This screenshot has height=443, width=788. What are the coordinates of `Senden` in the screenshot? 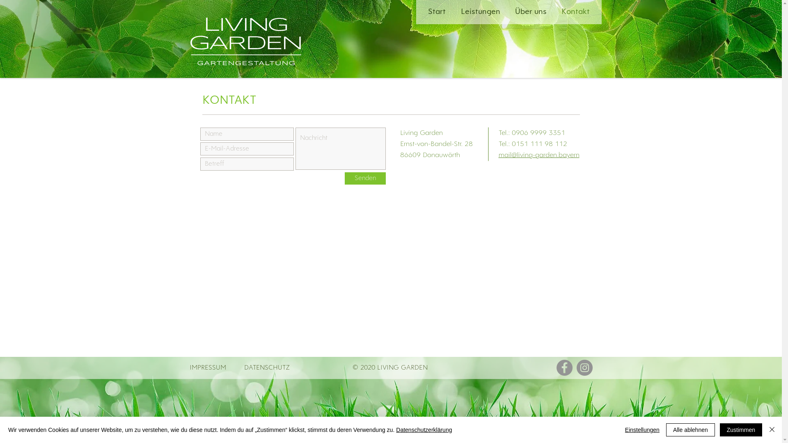 It's located at (365, 178).